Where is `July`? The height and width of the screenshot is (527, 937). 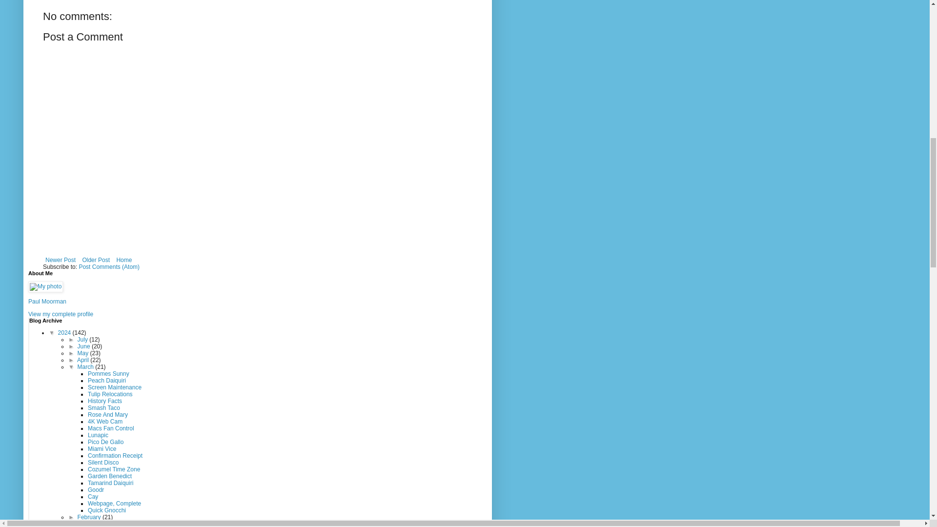 July is located at coordinates (84, 340).